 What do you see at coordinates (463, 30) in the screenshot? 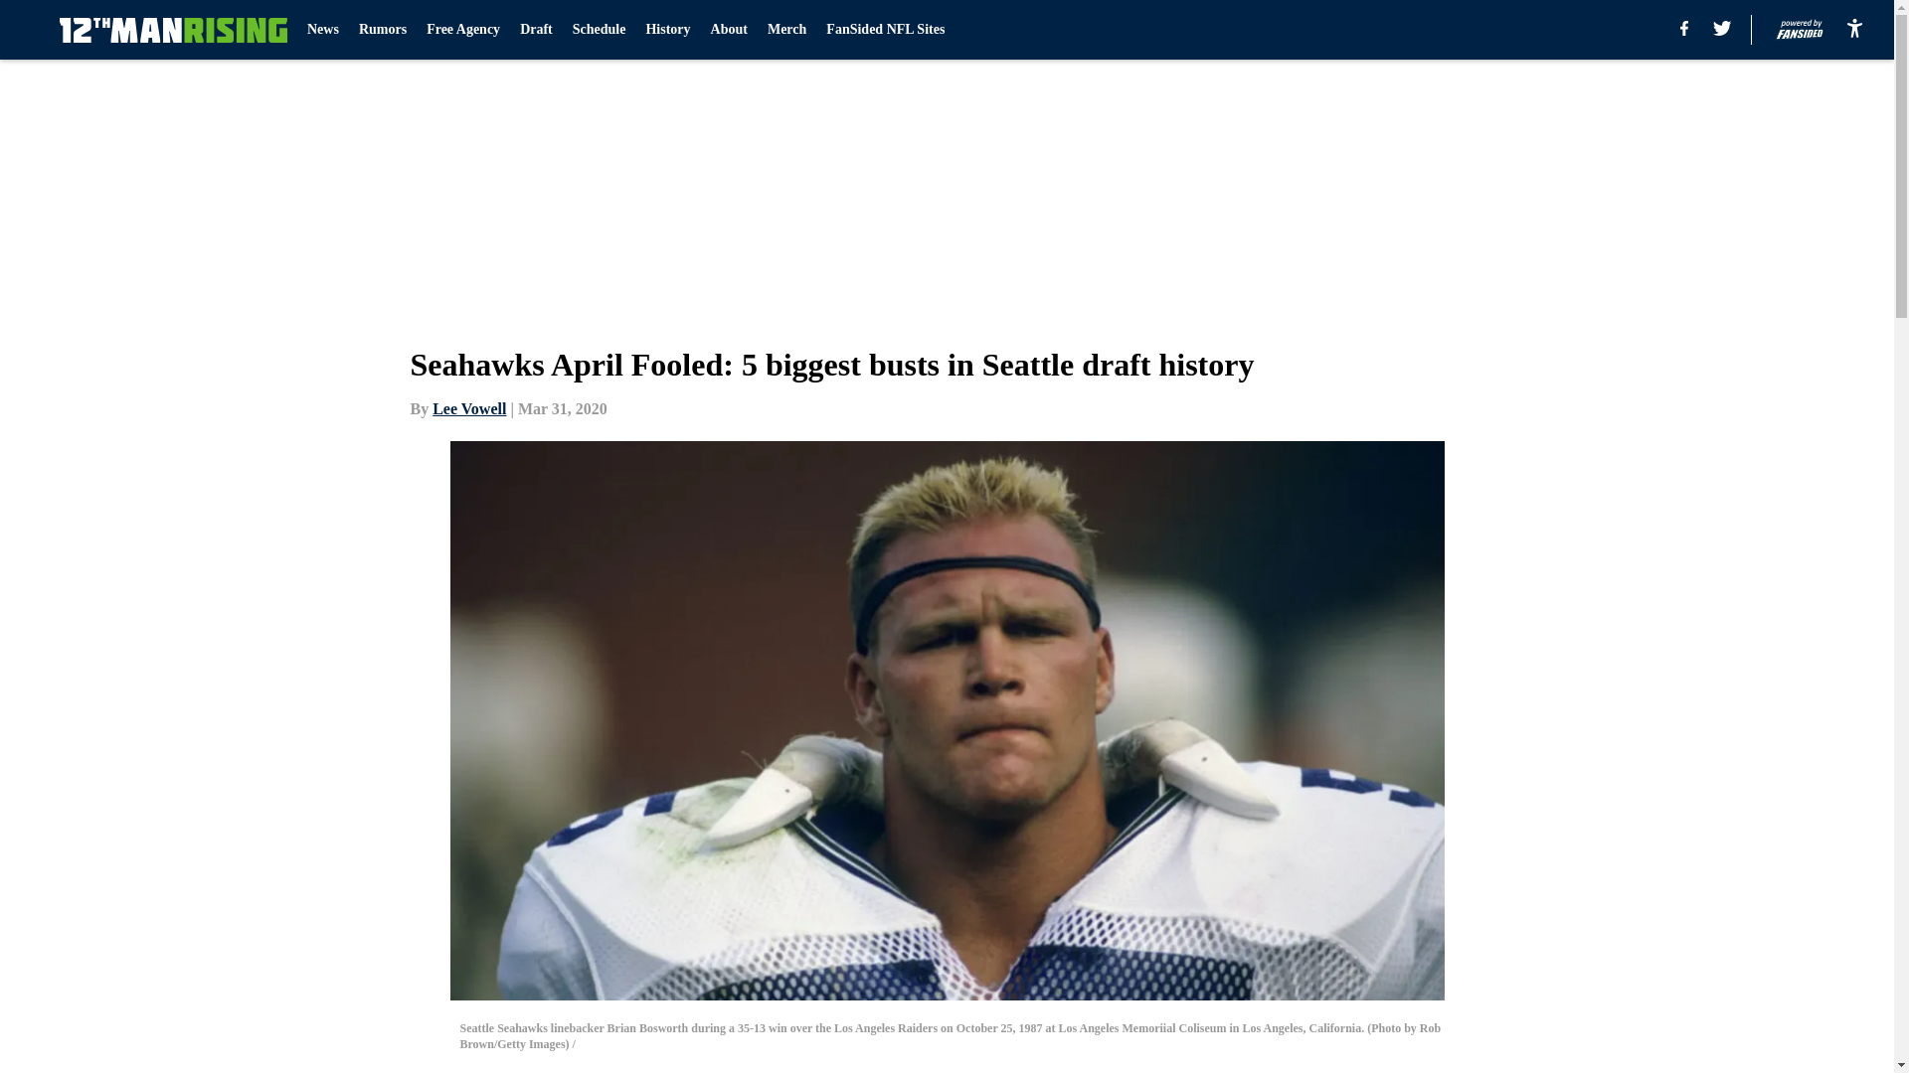
I see `Free Agency` at bounding box center [463, 30].